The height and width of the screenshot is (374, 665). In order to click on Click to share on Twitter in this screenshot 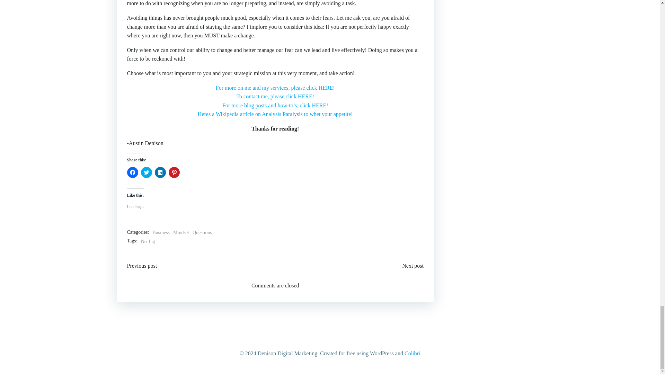, I will do `click(146, 172)`.